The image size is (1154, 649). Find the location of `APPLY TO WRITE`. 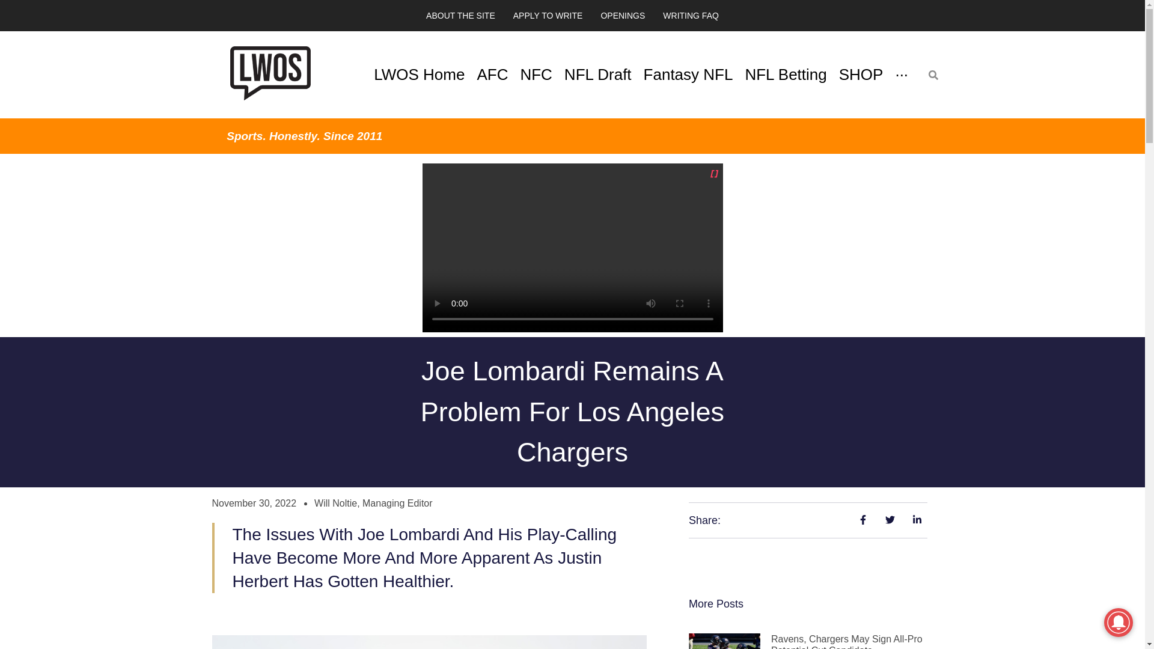

APPLY TO WRITE is located at coordinates (548, 16).